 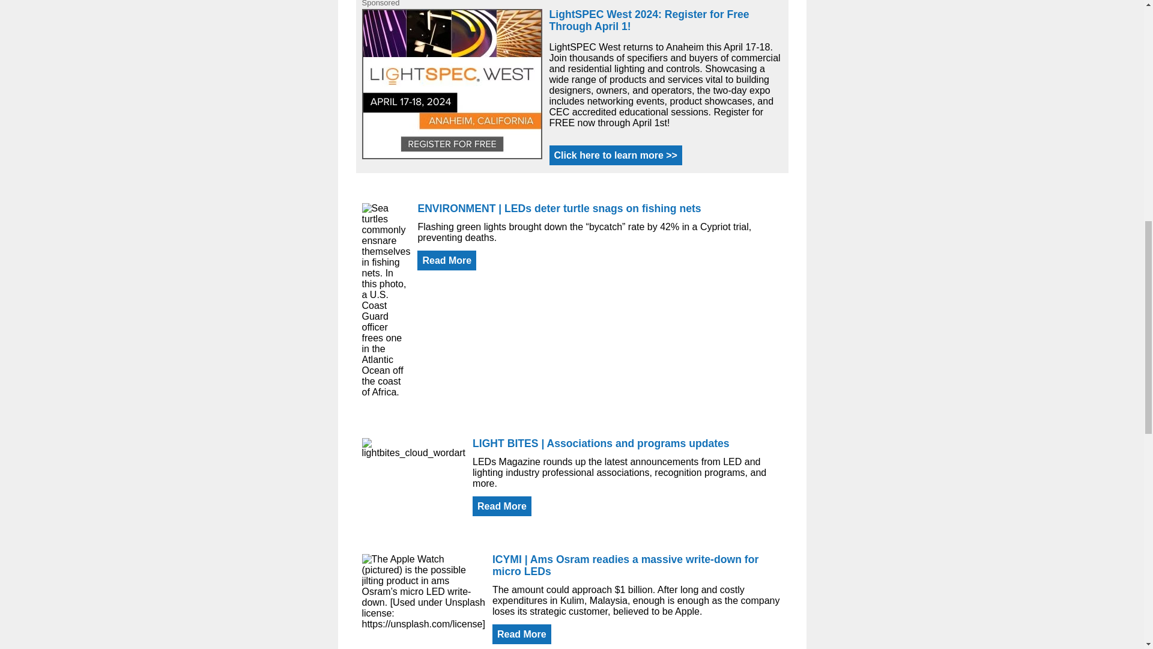 I want to click on LightSPEC West 2024: Register for Free Through April 1!, so click(x=649, y=20).